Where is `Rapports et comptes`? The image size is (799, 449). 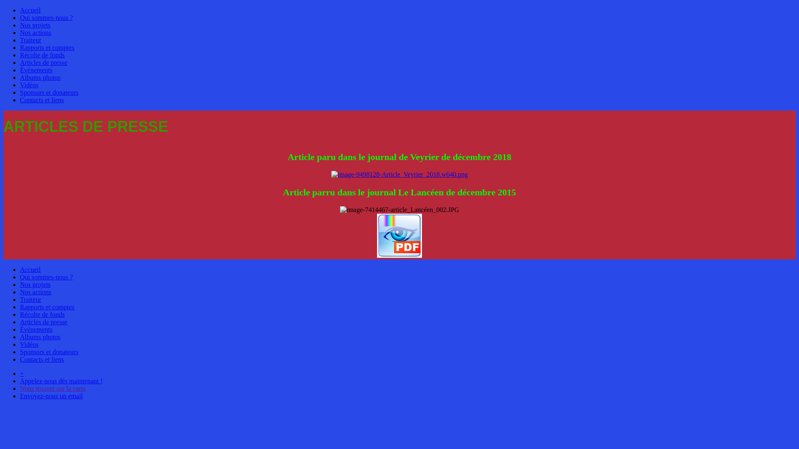 Rapports et comptes is located at coordinates (47, 307).